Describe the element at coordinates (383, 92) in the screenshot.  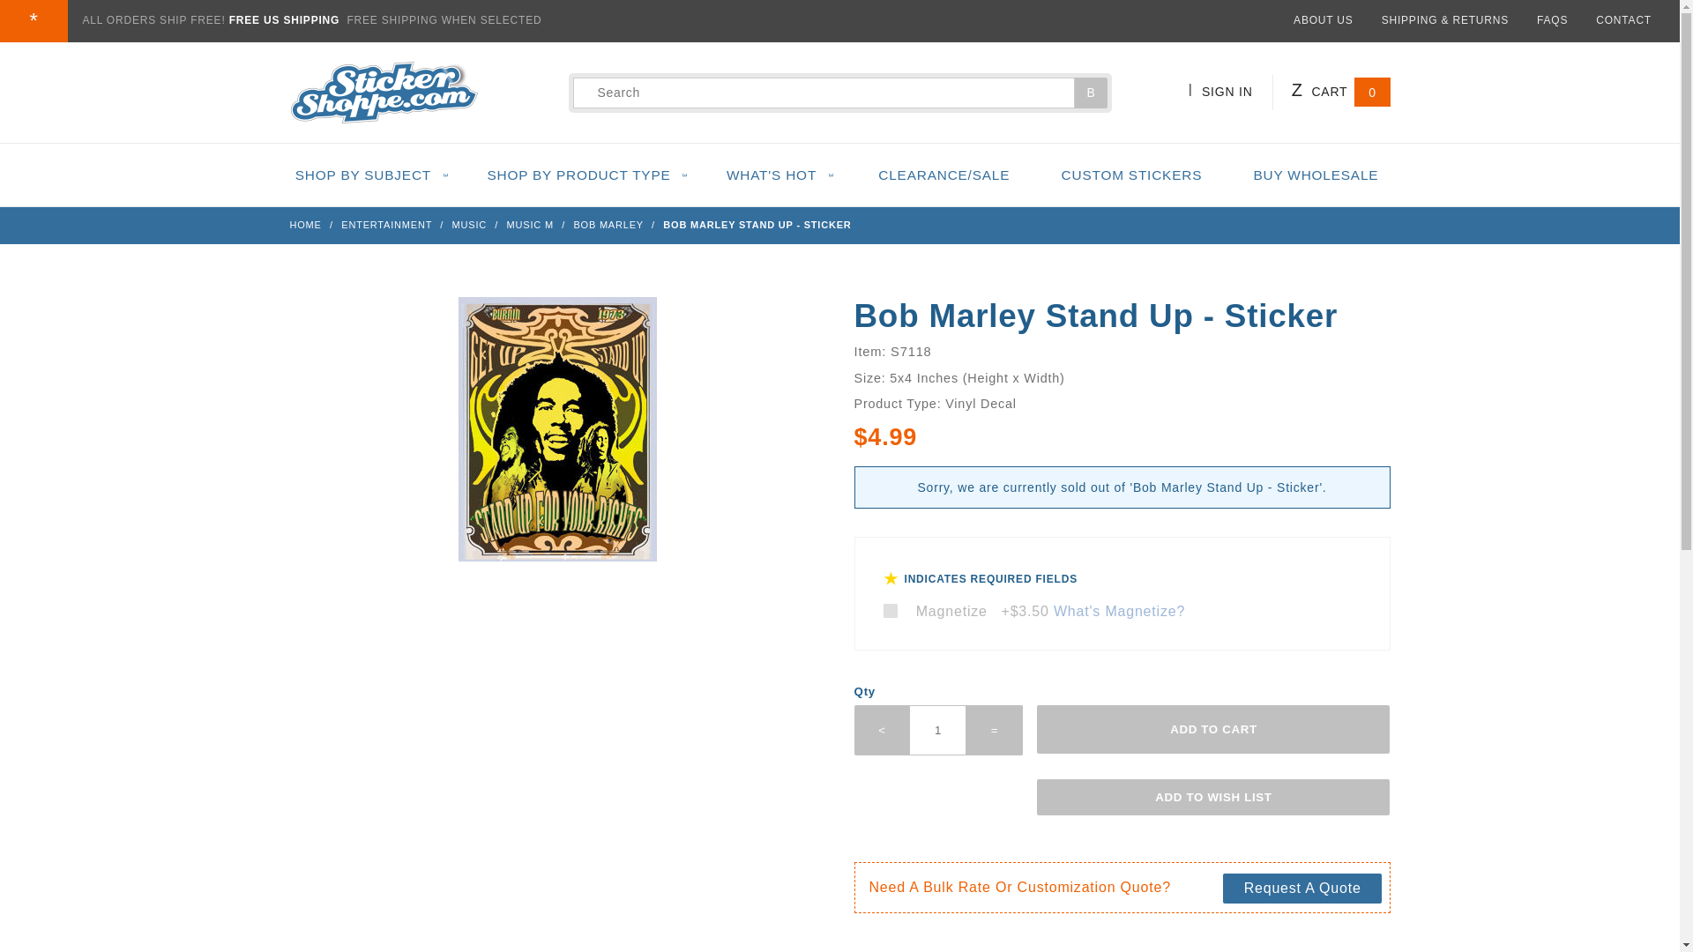
I see `The Sticker Shoppe` at that location.